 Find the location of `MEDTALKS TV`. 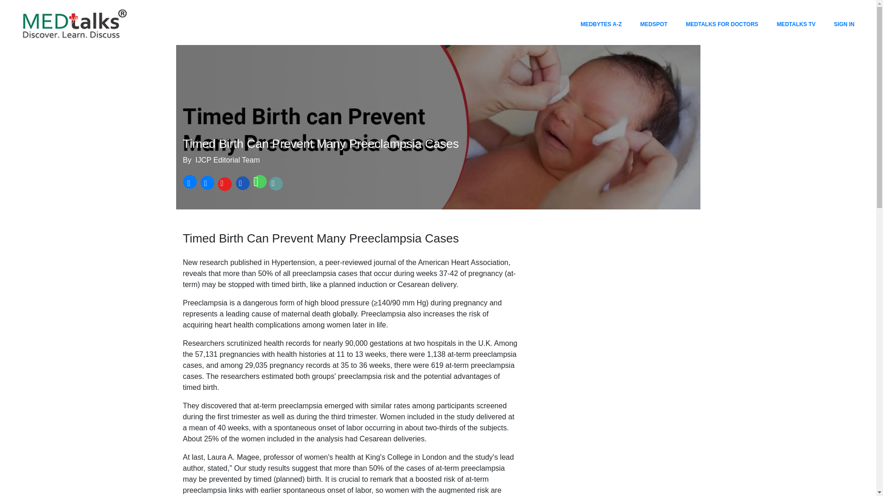

MEDTALKS TV is located at coordinates (796, 24).